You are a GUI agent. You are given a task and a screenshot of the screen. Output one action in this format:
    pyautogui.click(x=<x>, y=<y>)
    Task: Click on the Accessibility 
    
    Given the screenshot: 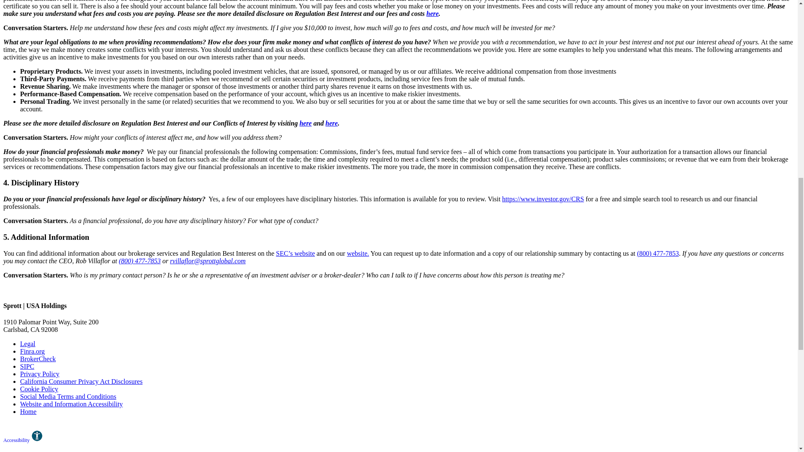 What is the action you would take?
    pyautogui.click(x=23, y=440)
    